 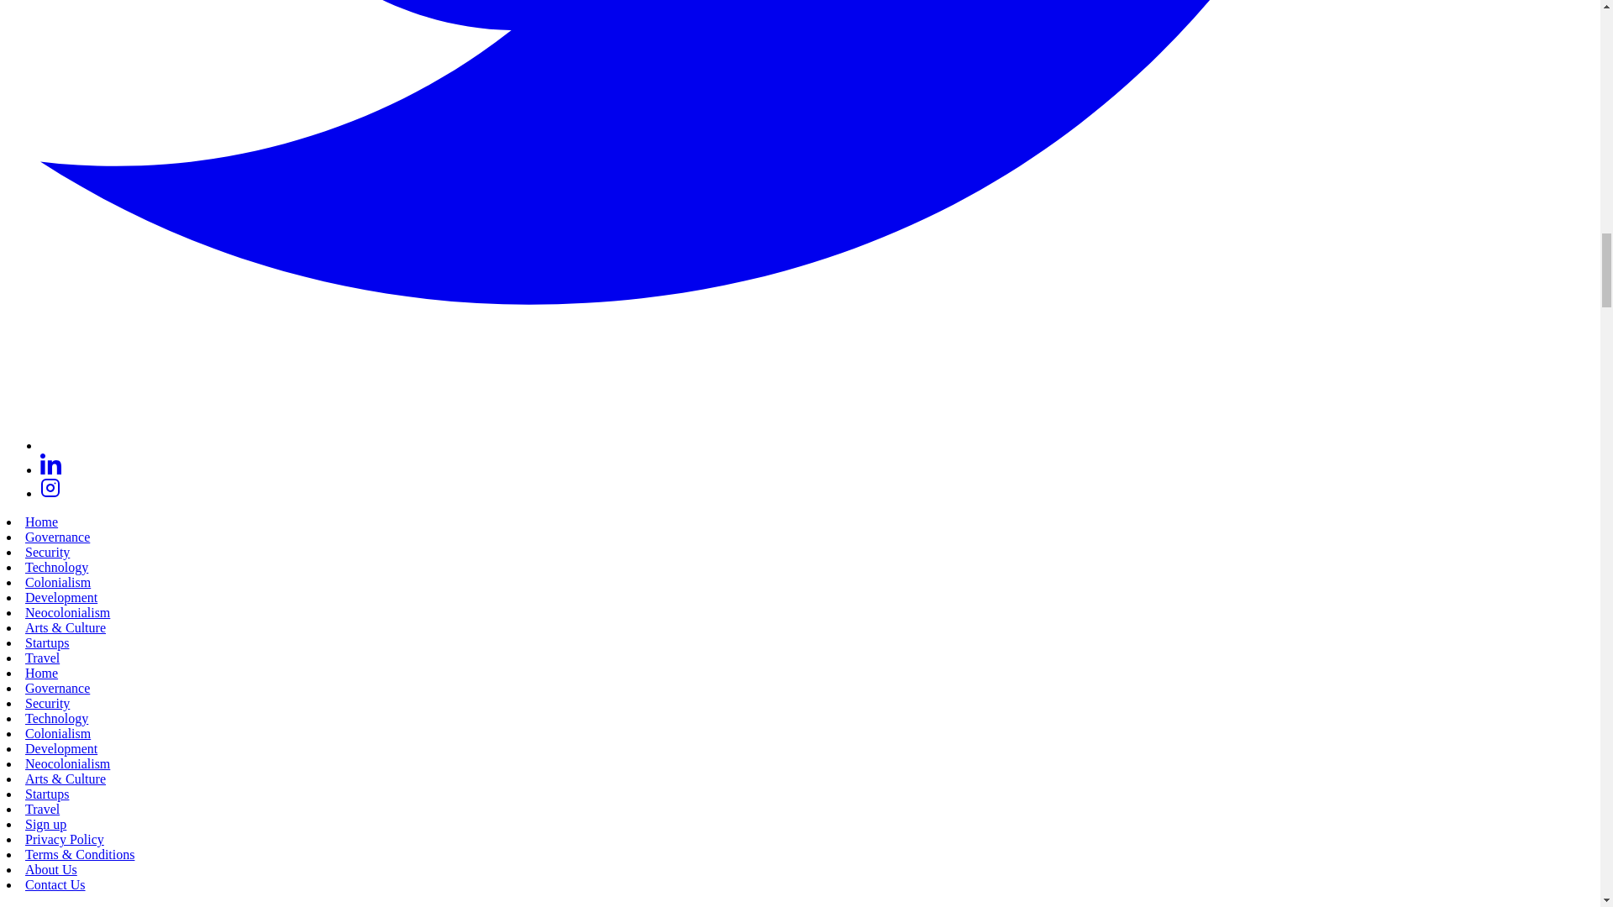 I want to click on Startups, so click(x=47, y=643).